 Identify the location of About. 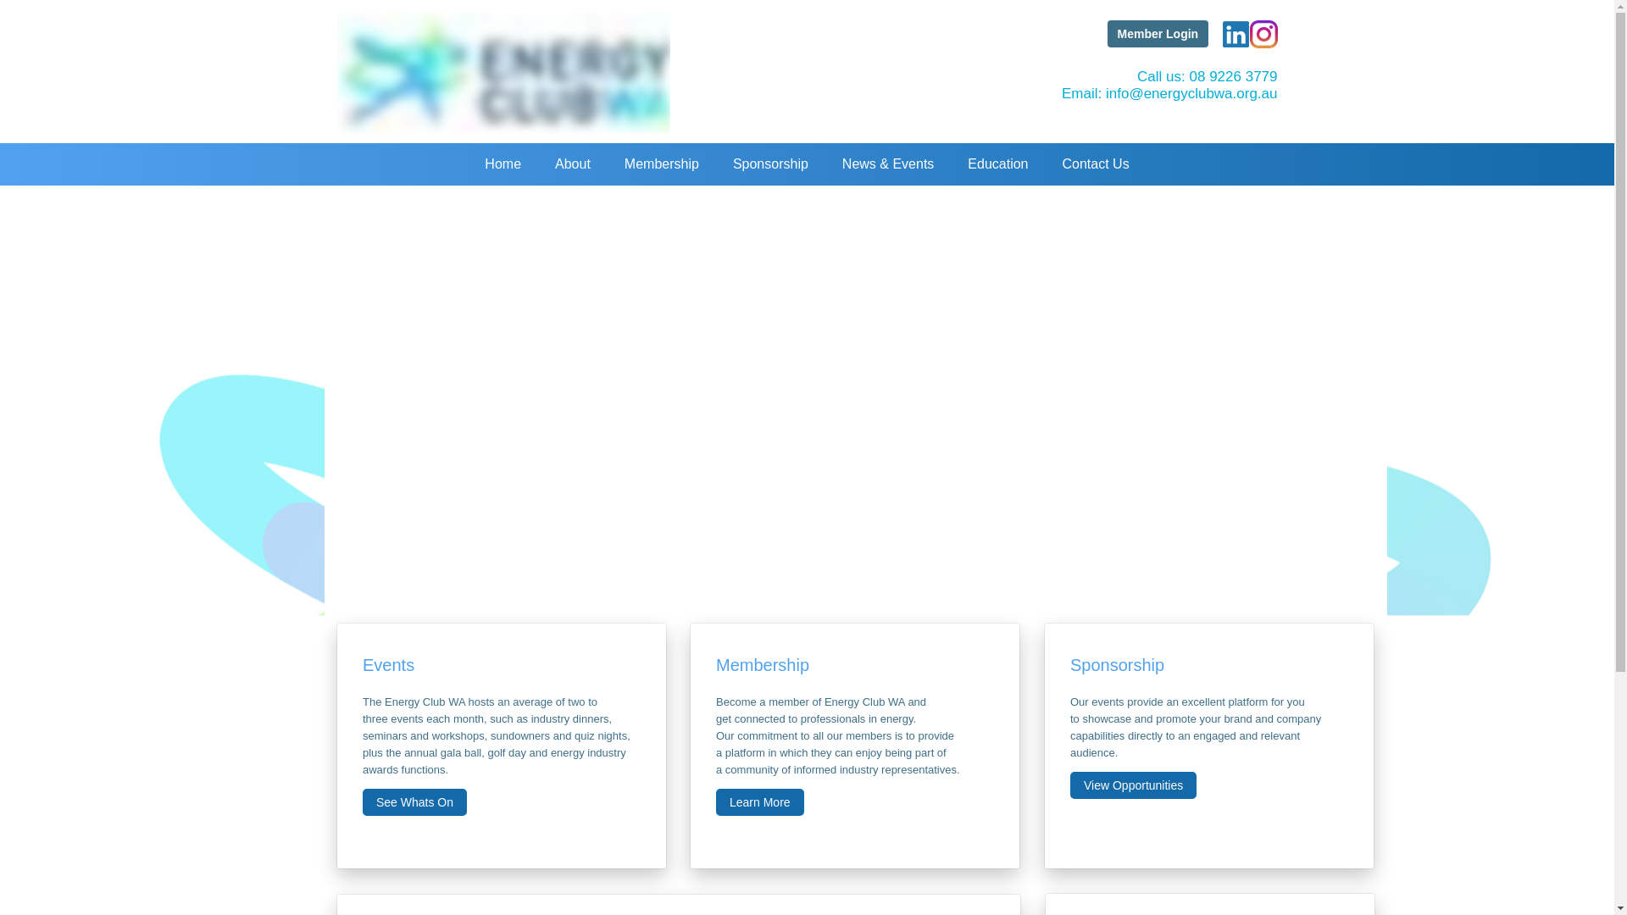
(573, 164).